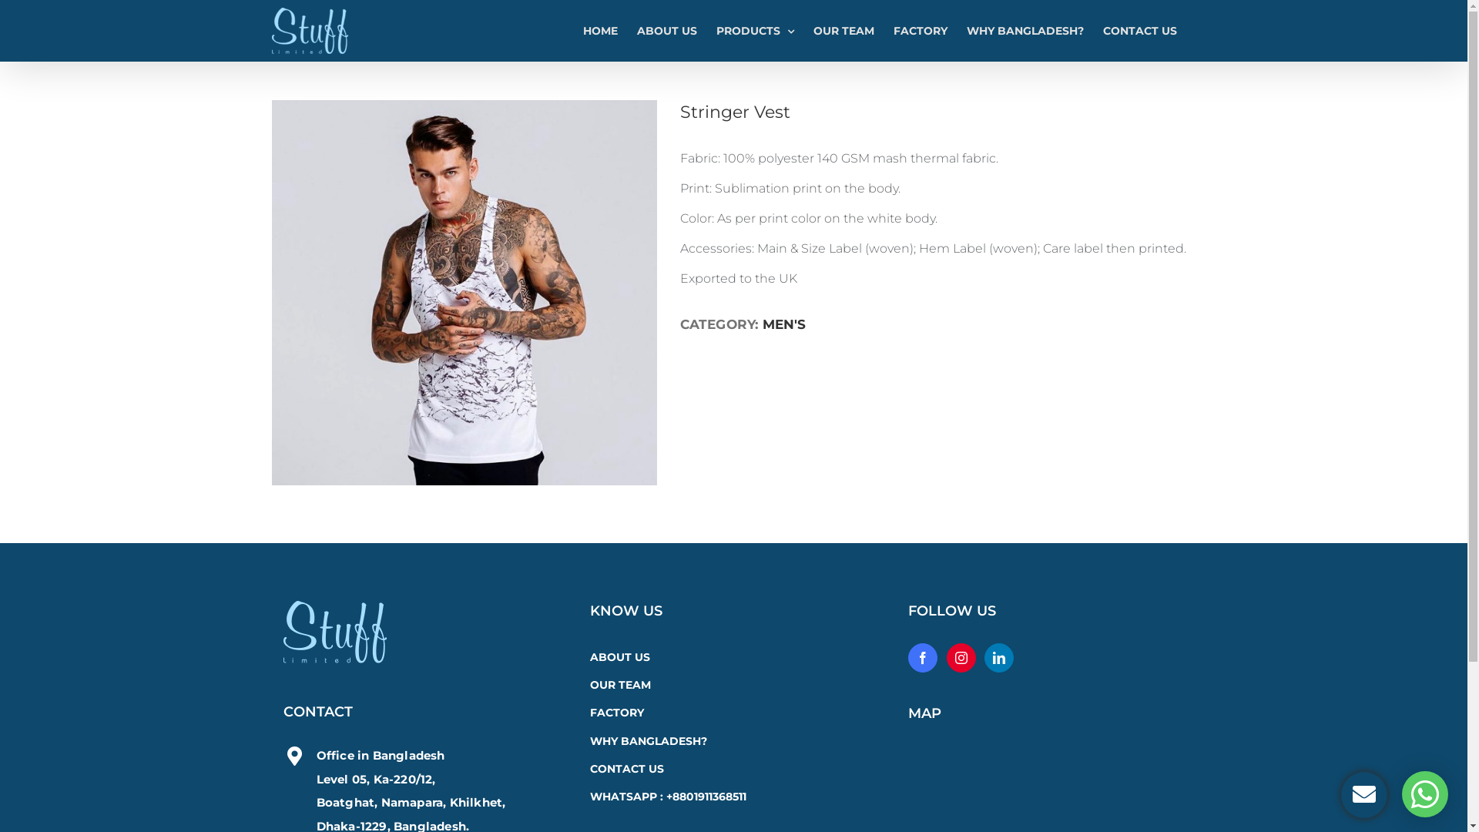 This screenshot has height=832, width=1479. I want to click on MEN'S, so click(784, 324).